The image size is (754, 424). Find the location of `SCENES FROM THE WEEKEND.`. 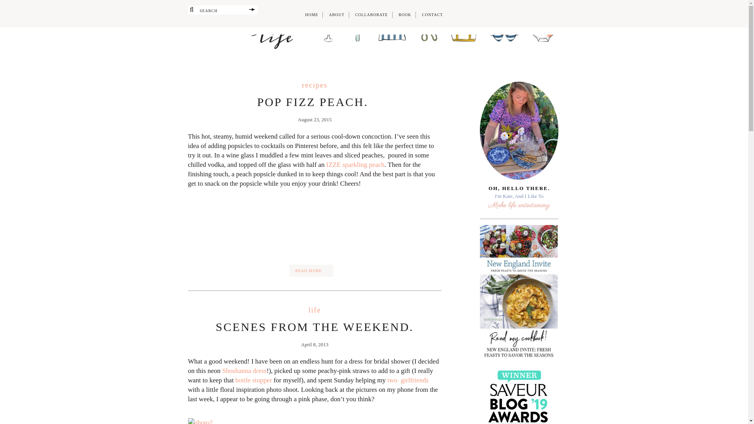

SCENES FROM THE WEEKEND. is located at coordinates (314, 327).